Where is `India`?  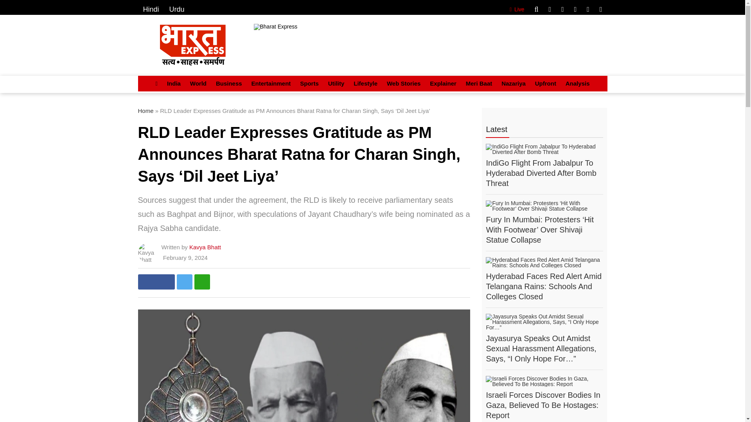 India is located at coordinates (174, 84).